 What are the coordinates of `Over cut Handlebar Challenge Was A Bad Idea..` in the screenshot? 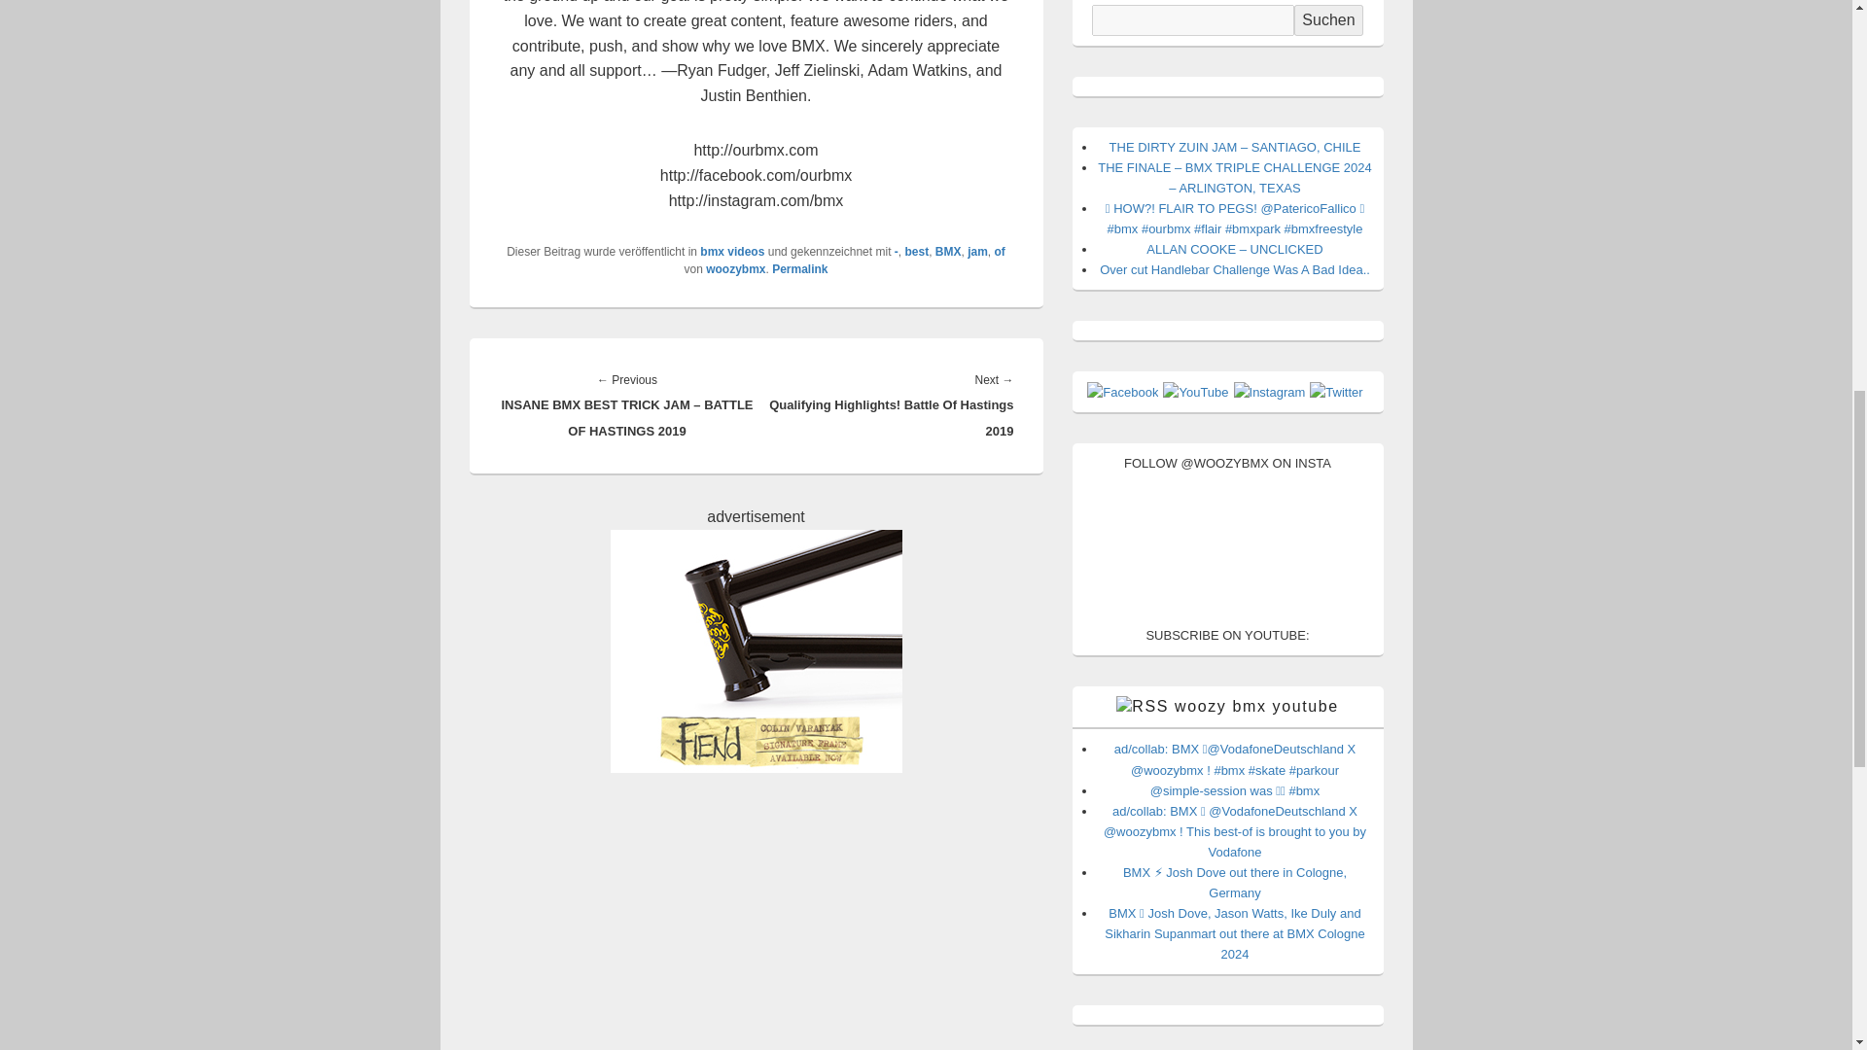 It's located at (1235, 270).